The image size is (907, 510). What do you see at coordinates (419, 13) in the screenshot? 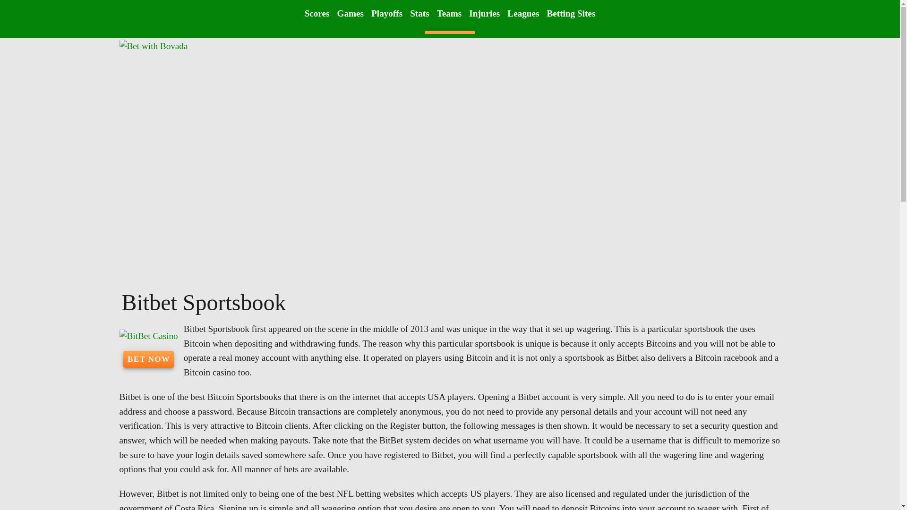
I see `Stats` at bounding box center [419, 13].